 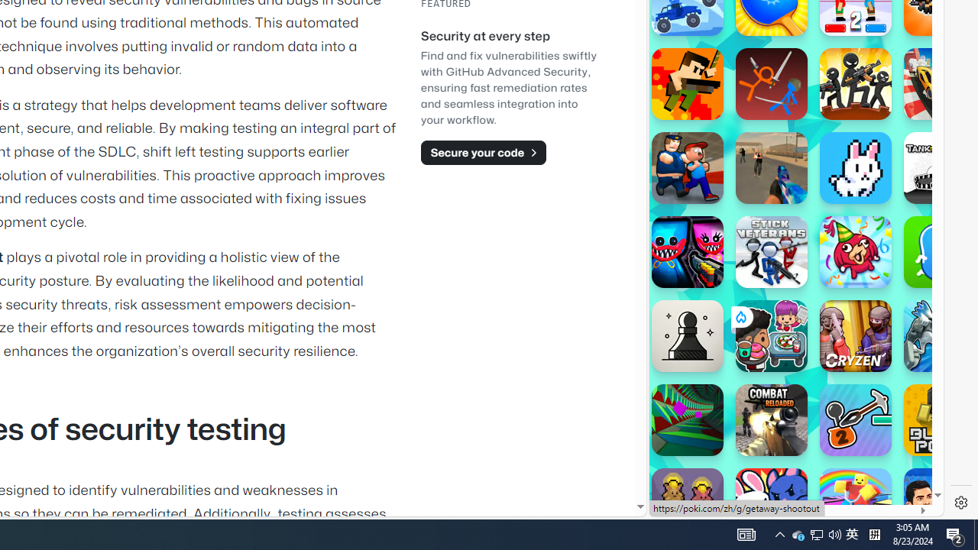 I want to click on Stick Defenders Stick Defenders, so click(x=856, y=84).